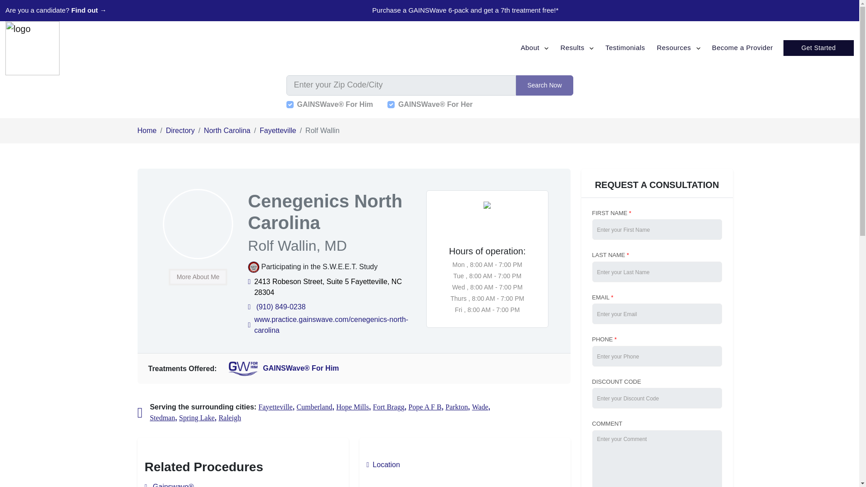 Image resolution: width=866 pixels, height=487 pixels. Describe the element at coordinates (278, 130) in the screenshot. I see `Fayetteville` at that location.